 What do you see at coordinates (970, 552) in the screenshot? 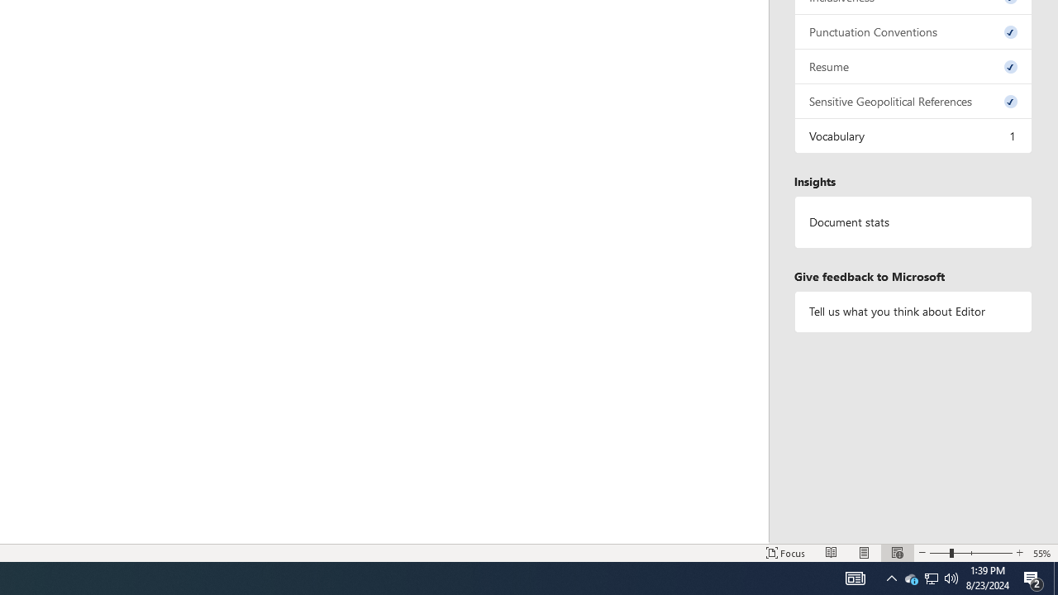
I see `Zoom` at bounding box center [970, 552].